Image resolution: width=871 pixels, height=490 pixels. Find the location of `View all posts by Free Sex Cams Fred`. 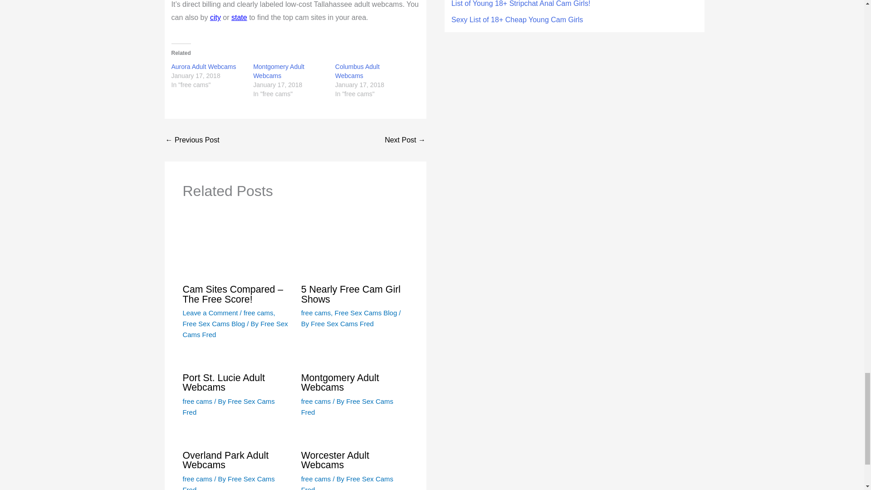

View all posts by Free Sex Cams Fred is located at coordinates (228, 407).